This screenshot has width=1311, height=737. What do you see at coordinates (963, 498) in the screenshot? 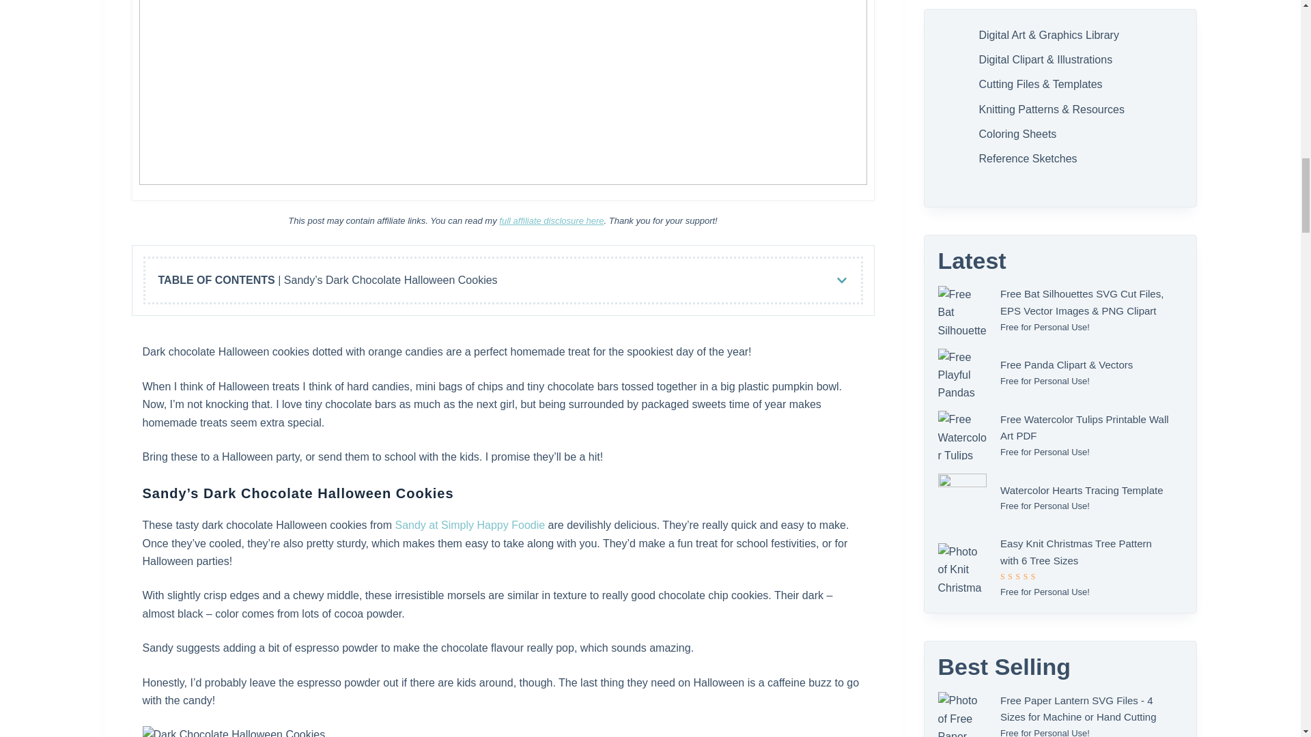
I see `MandyShop-Etsy-1-100` at bounding box center [963, 498].